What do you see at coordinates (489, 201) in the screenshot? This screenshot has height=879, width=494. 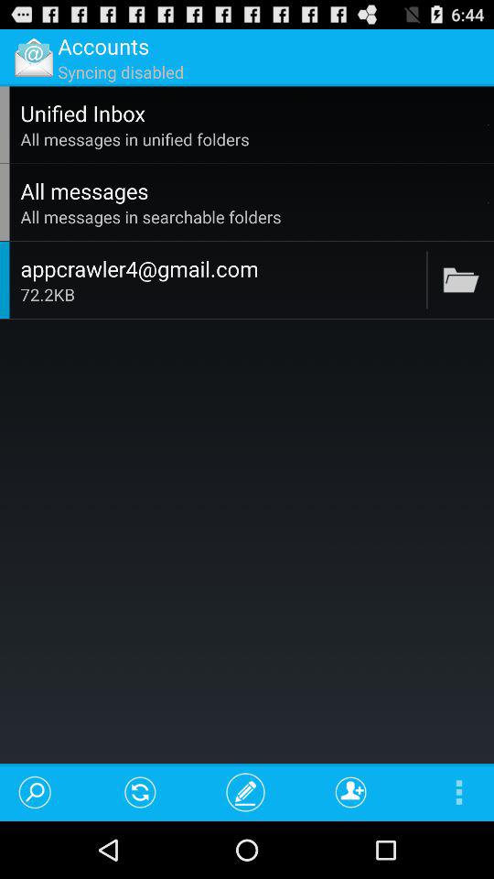 I see `choose app below the all messages in` at bounding box center [489, 201].